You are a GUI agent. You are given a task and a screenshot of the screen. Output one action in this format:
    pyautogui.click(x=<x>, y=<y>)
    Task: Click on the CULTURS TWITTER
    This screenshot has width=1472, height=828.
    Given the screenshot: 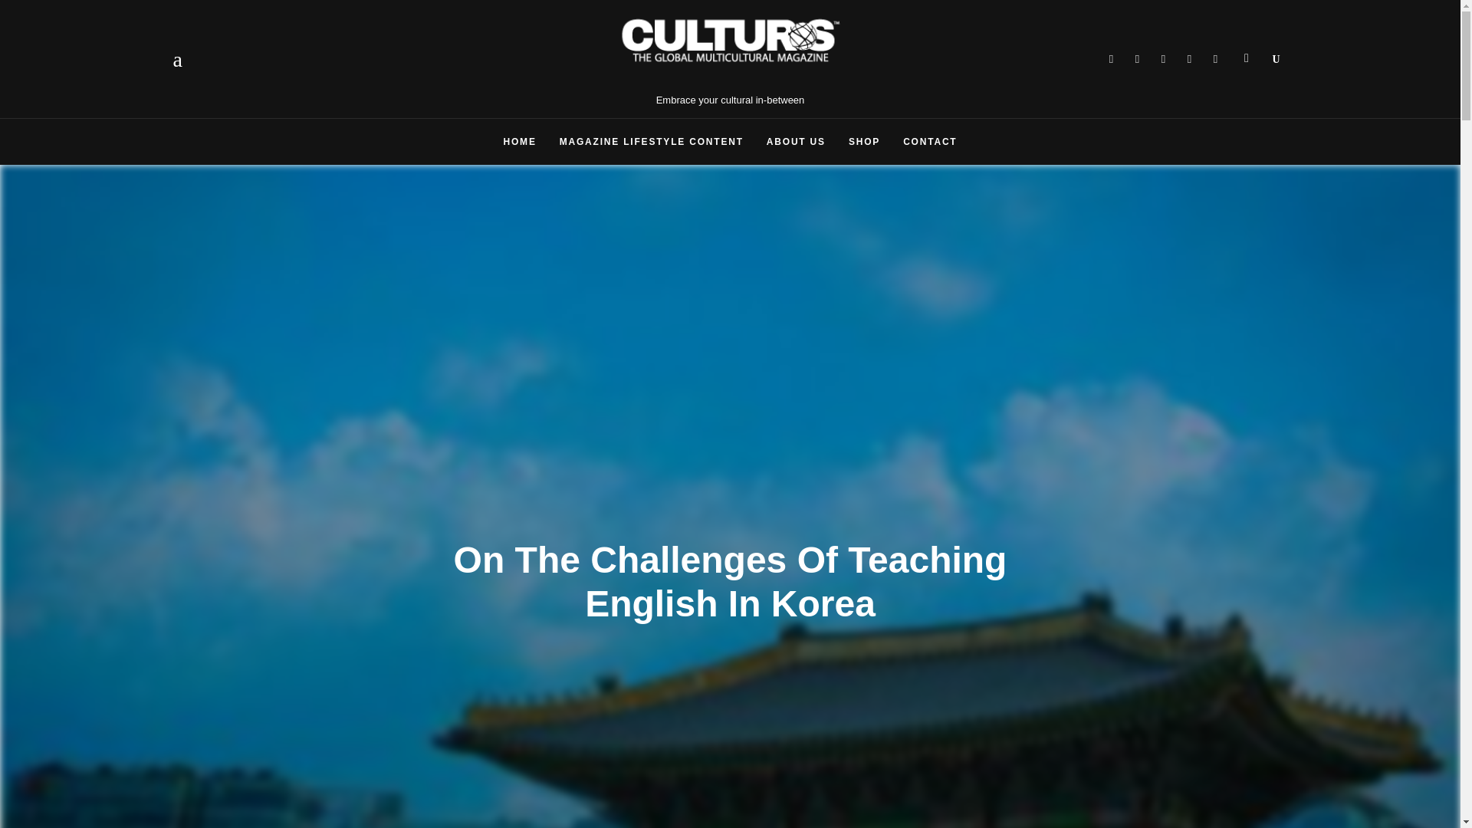 What is the action you would take?
    pyautogui.click(x=1138, y=58)
    